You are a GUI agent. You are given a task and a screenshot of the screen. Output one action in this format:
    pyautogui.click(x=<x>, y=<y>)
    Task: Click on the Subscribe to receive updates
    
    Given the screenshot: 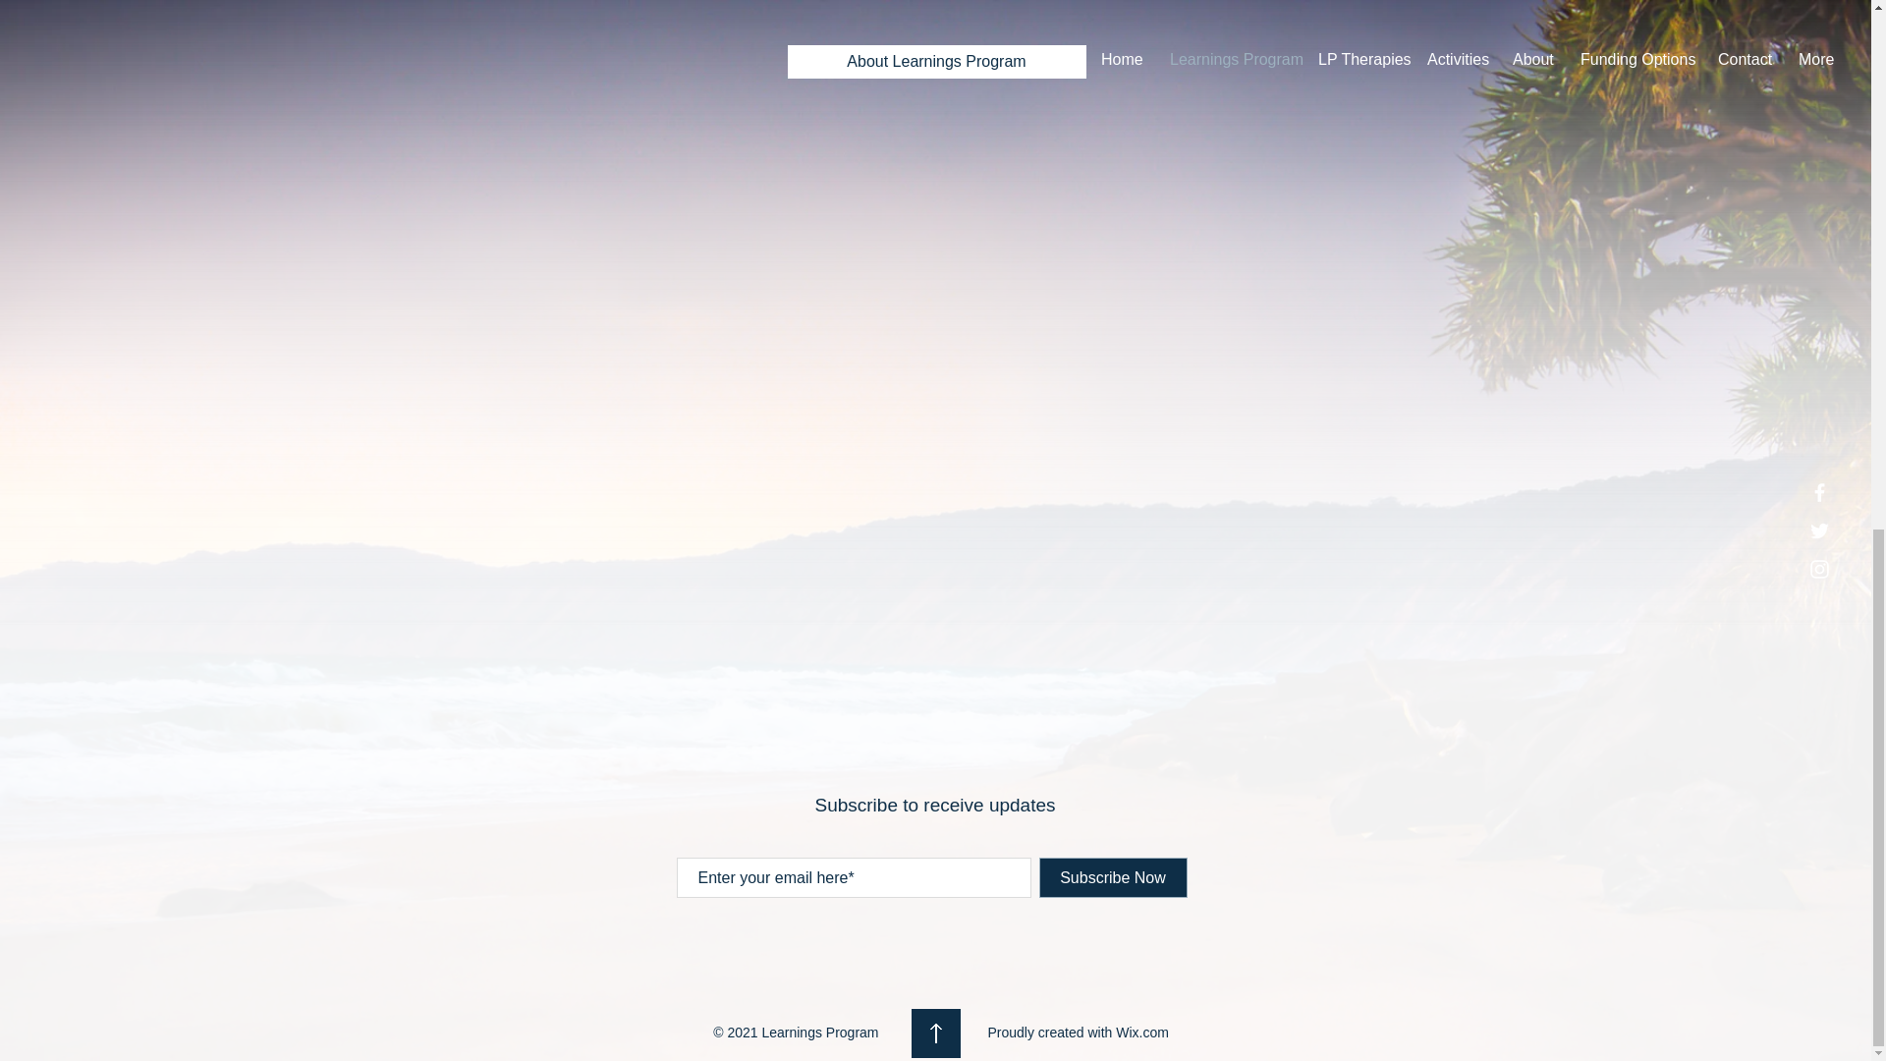 What is the action you would take?
    pyautogui.click(x=934, y=805)
    